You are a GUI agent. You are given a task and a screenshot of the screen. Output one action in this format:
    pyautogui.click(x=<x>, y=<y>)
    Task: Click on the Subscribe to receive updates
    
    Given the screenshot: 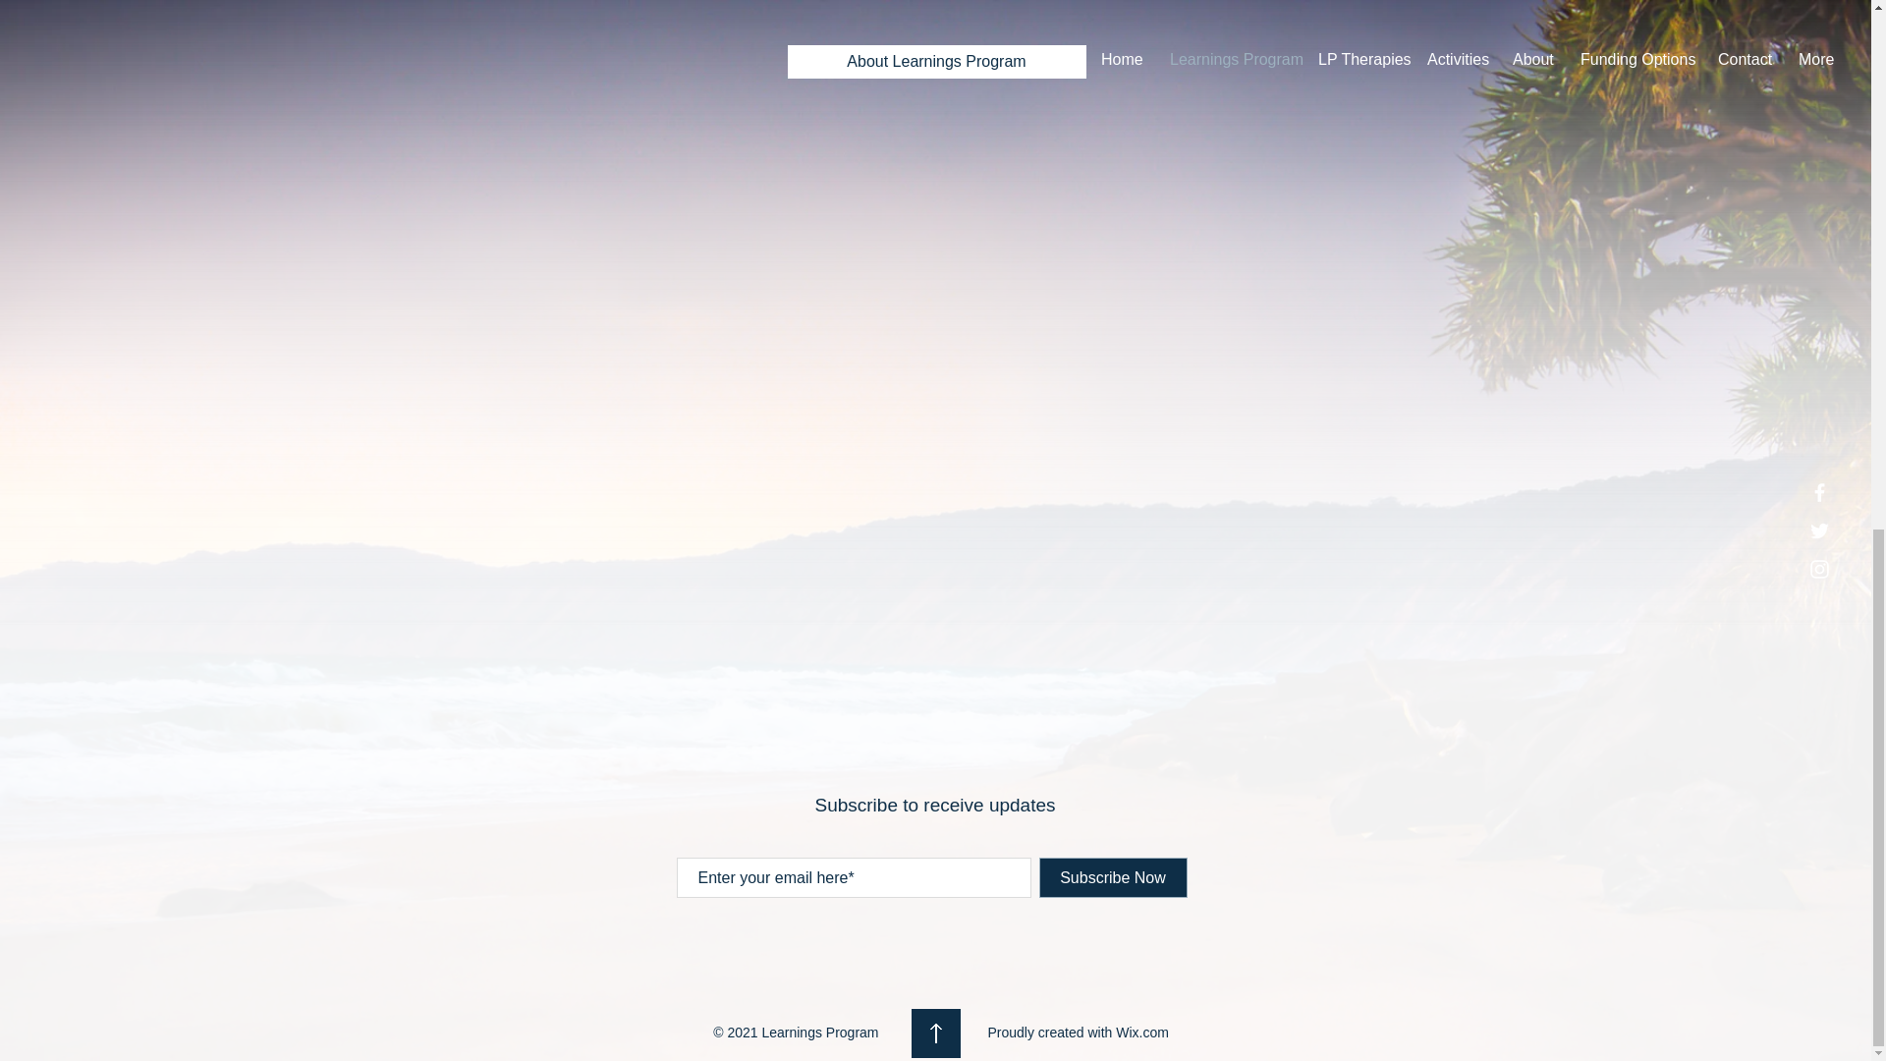 What is the action you would take?
    pyautogui.click(x=934, y=805)
    